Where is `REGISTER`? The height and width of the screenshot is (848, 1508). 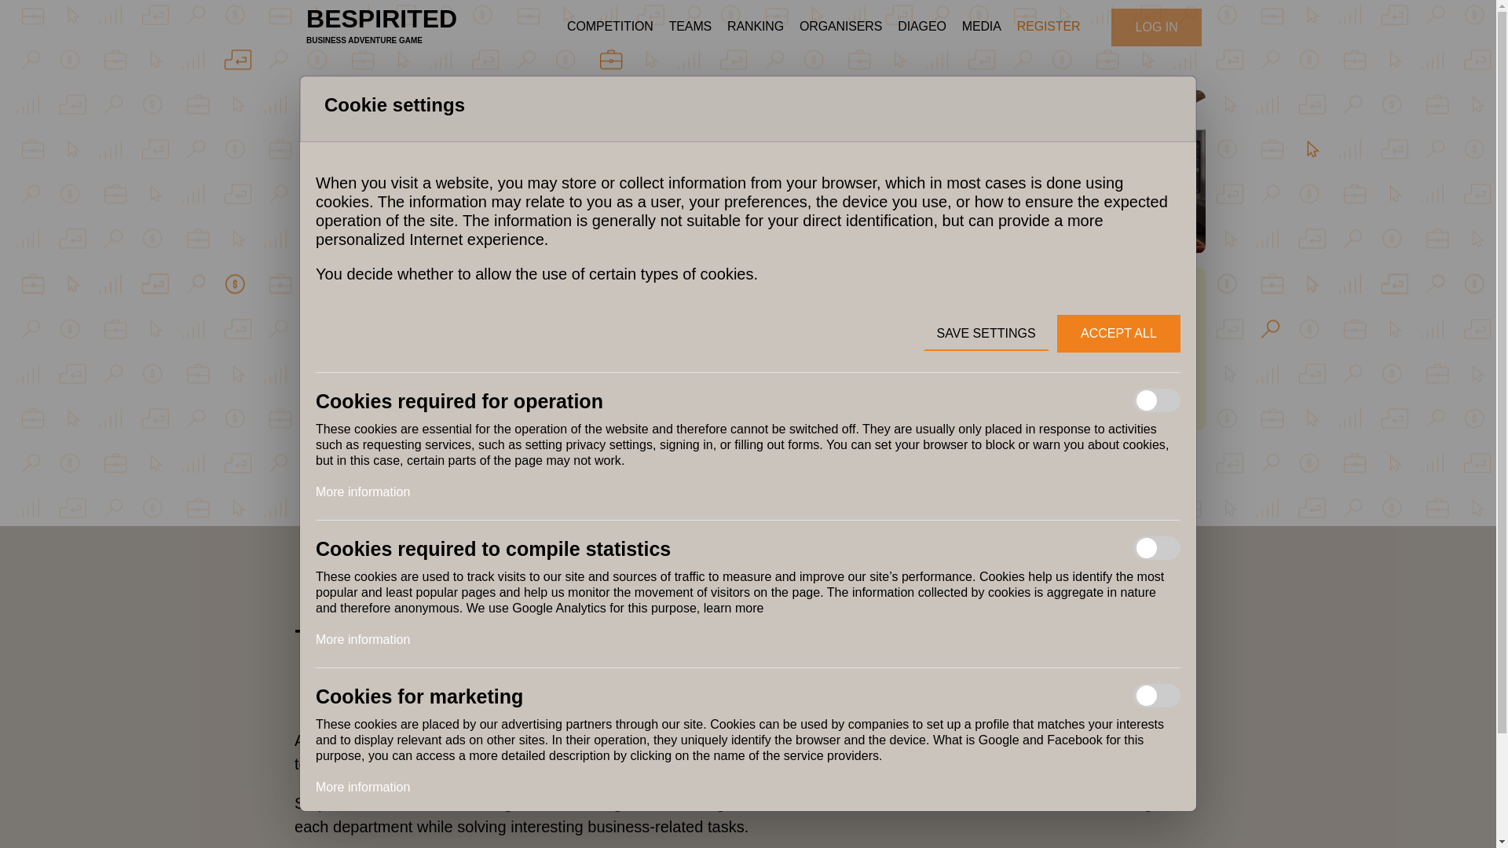 REGISTER is located at coordinates (1049, 27).